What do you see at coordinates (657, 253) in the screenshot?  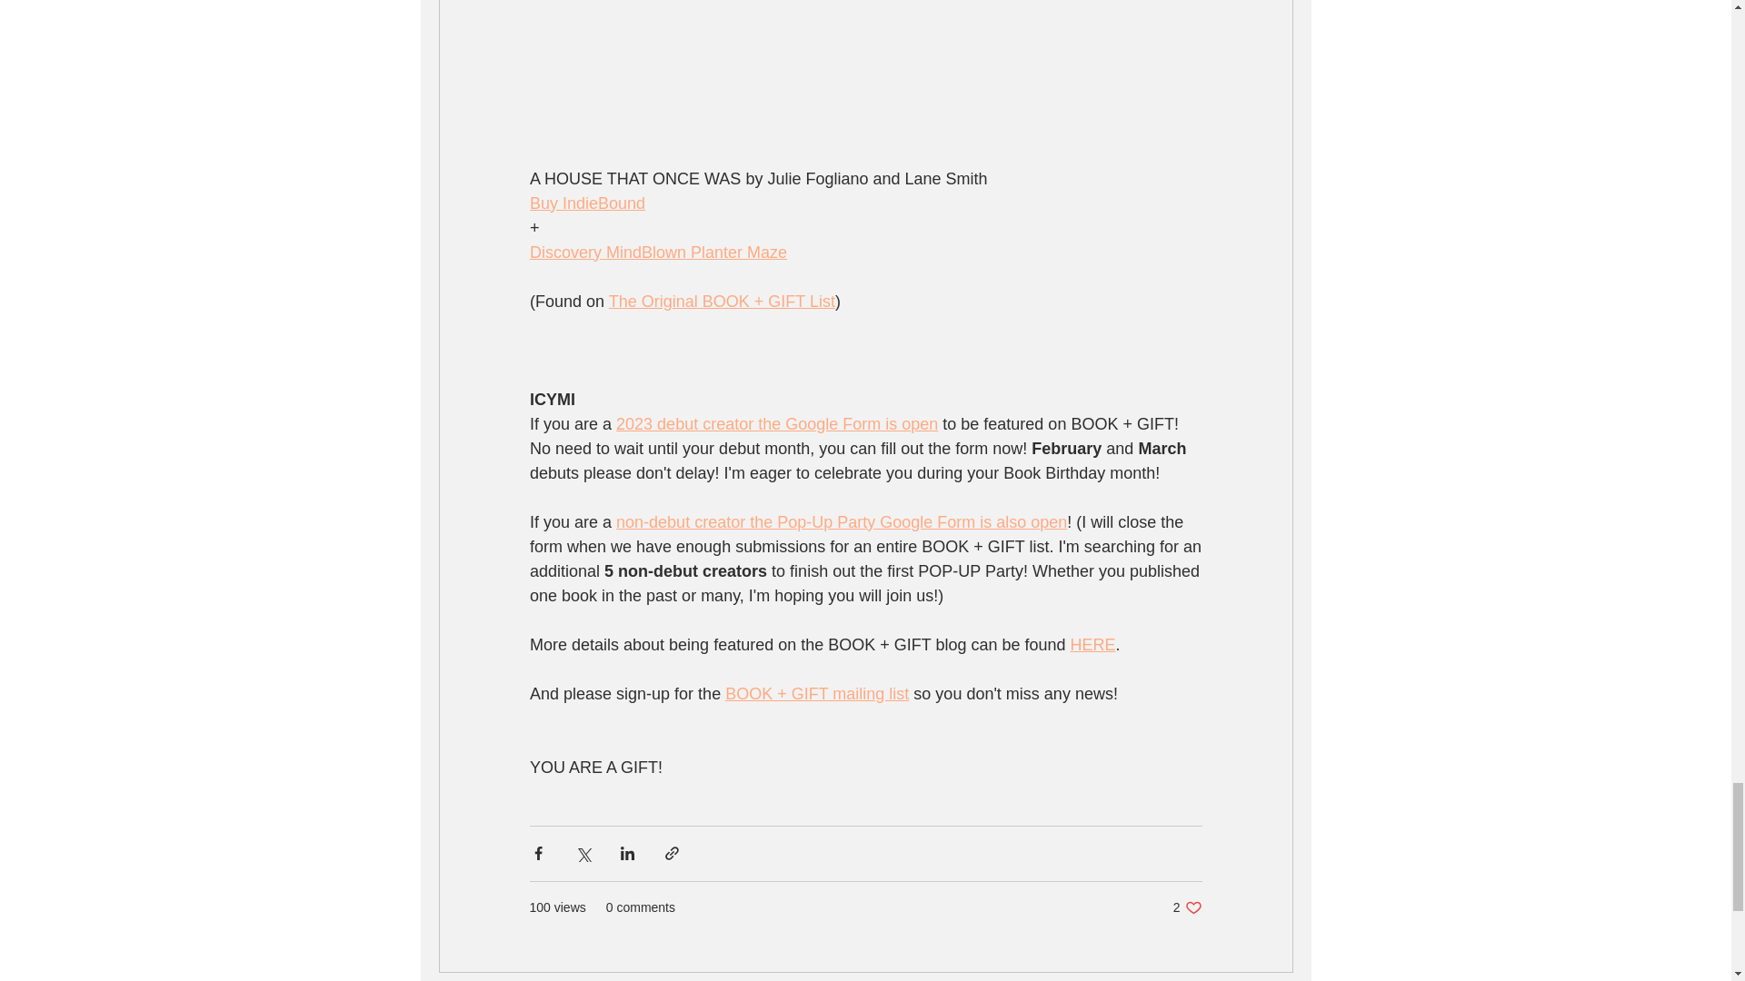 I see `Discovery MindBlown Planter Maze` at bounding box center [657, 253].